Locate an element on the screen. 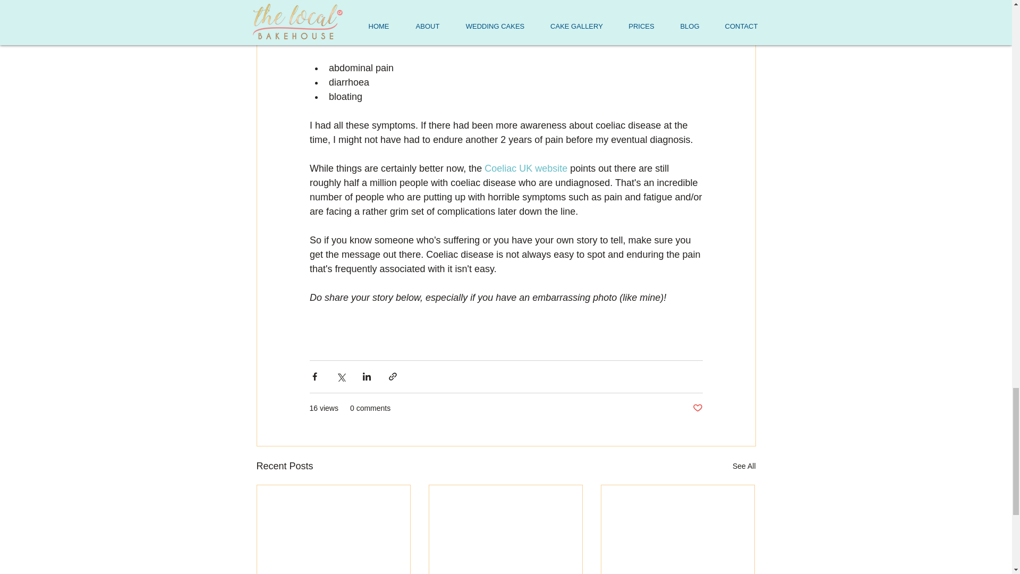  list on the NHS website is located at coordinates (378, 39).